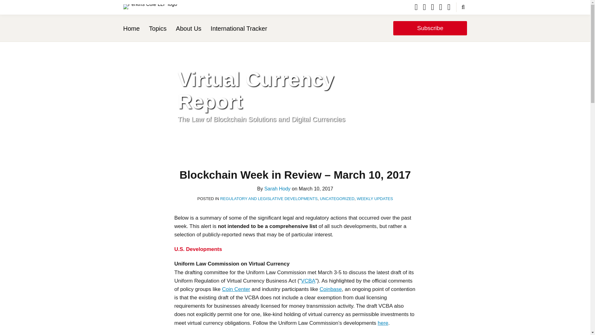 Image resolution: width=595 pixels, height=335 pixels. I want to click on REGULATORY AND LEGISLATIVE DEVELOPMENTS, so click(269, 199).